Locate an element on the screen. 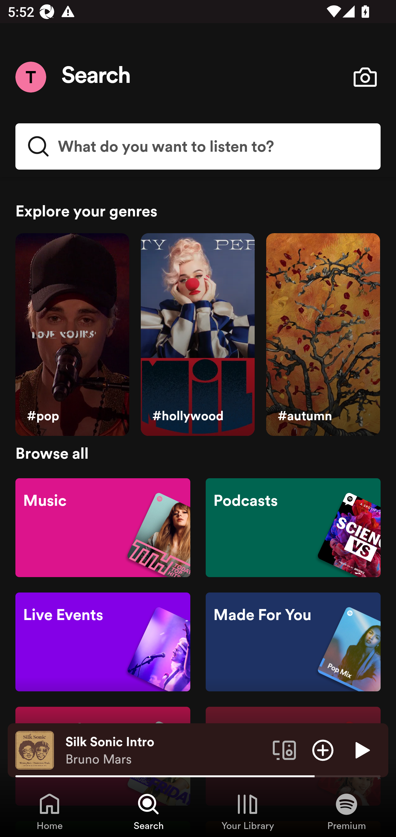 Image resolution: width=396 pixels, height=837 pixels. Search is located at coordinates (96, 77).